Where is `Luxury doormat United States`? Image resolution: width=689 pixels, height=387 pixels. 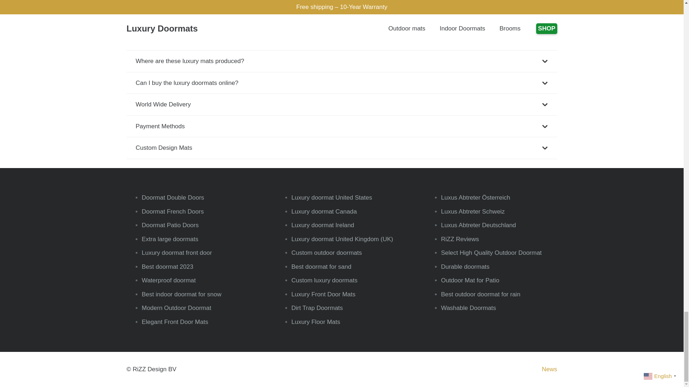 Luxury doormat United States is located at coordinates (332, 197).